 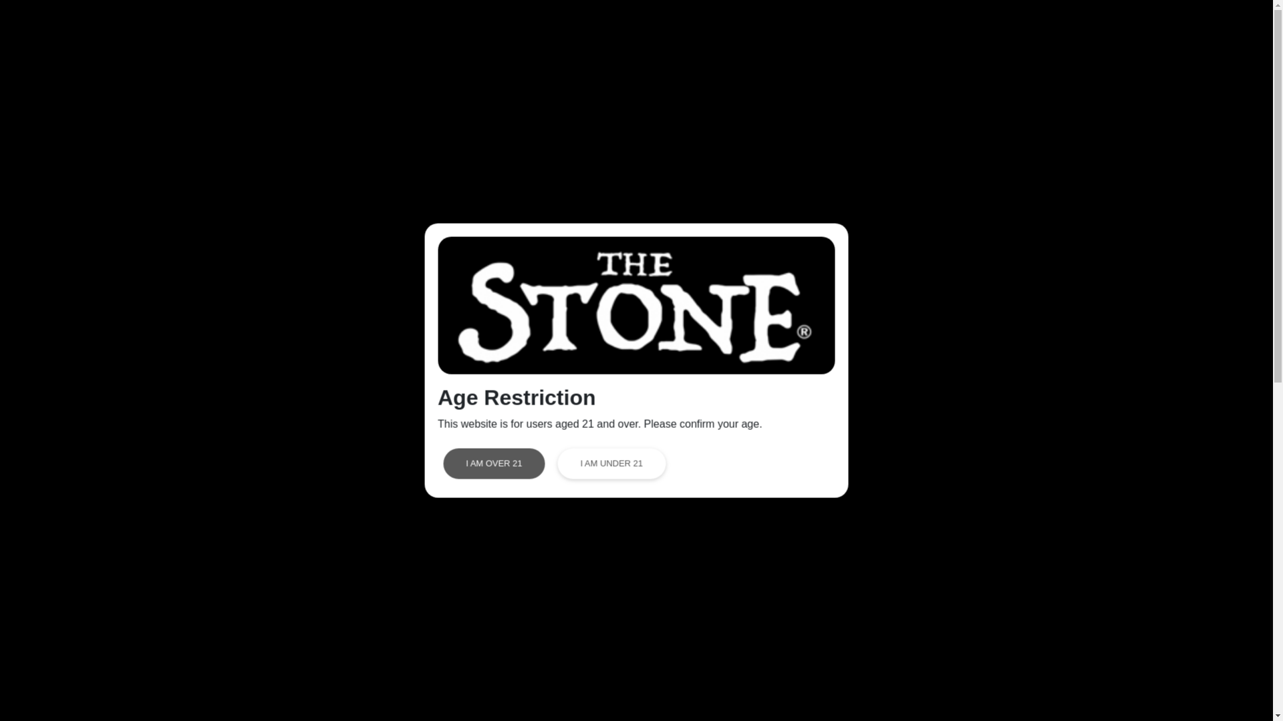 I want to click on Home, so click(x=674, y=29).